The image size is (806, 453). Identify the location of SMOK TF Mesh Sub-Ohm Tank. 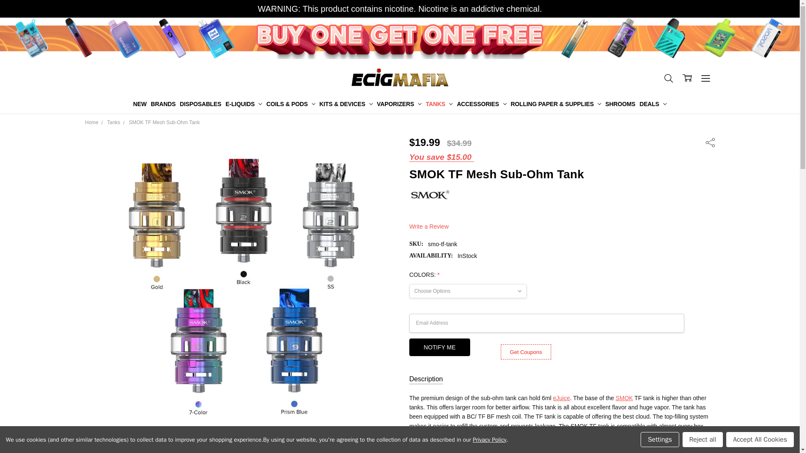
(212, 450).